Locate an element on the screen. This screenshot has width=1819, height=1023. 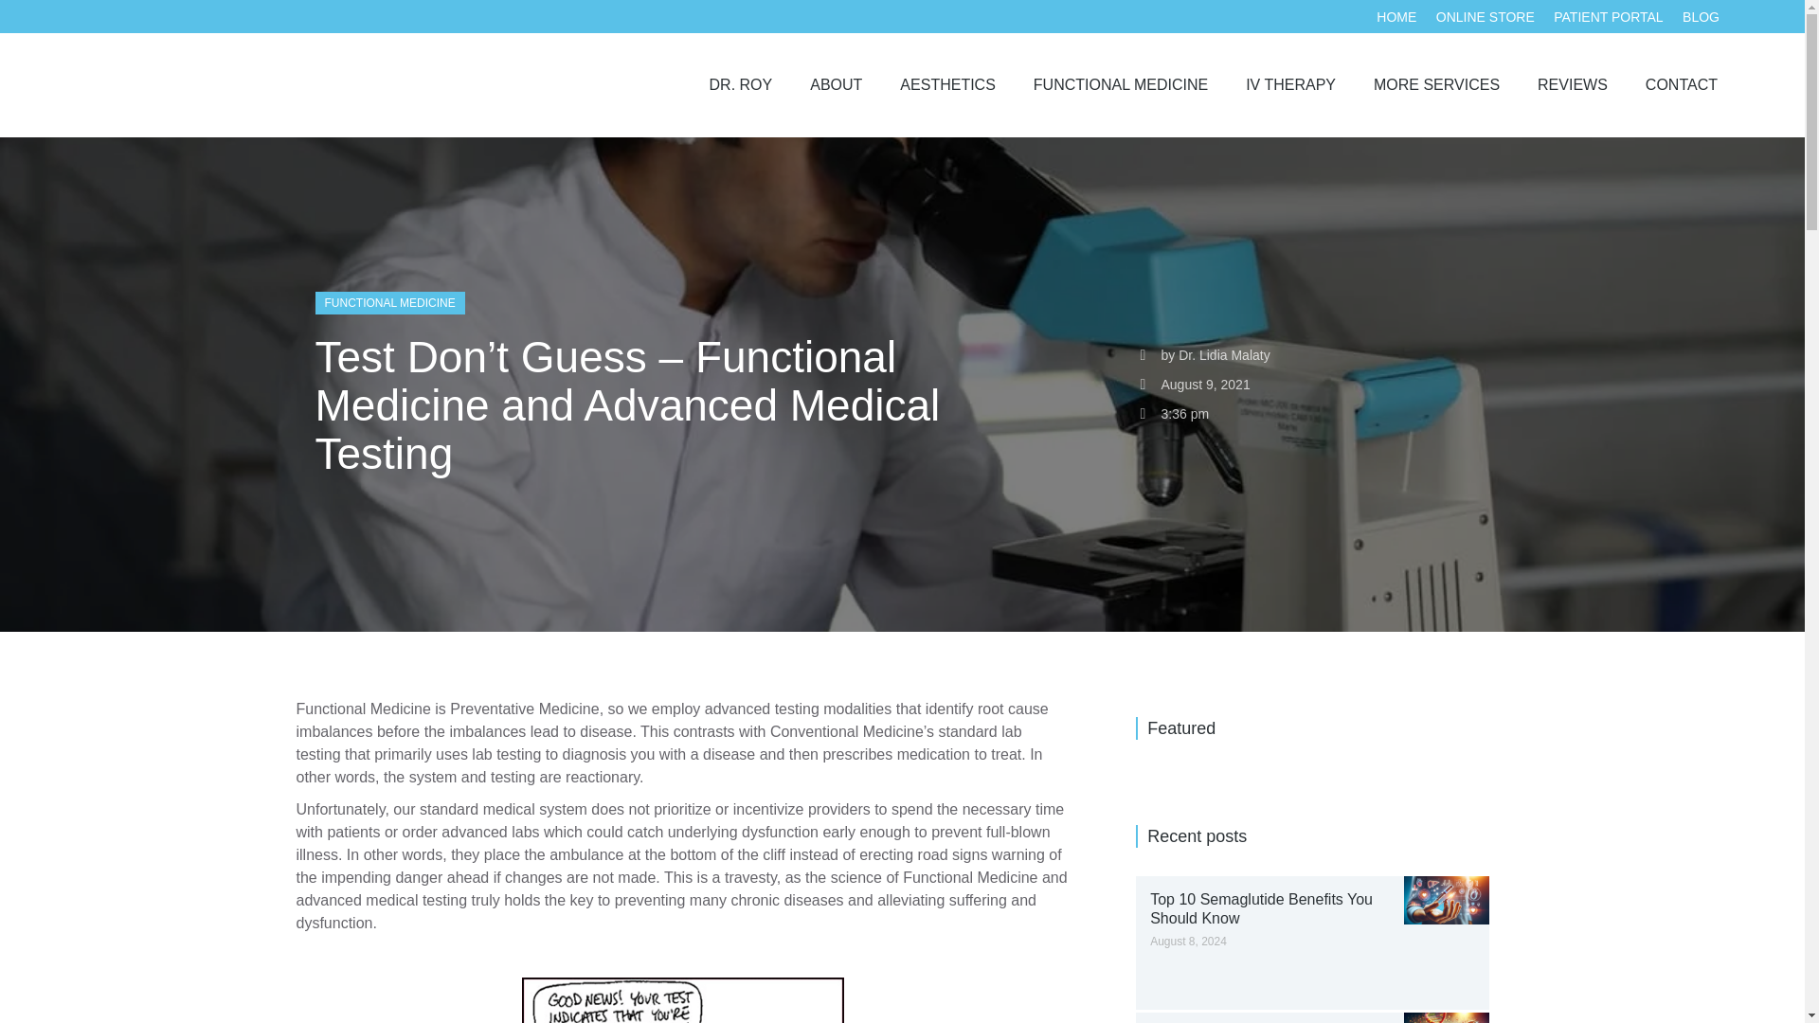
HOME is located at coordinates (1396, 17).